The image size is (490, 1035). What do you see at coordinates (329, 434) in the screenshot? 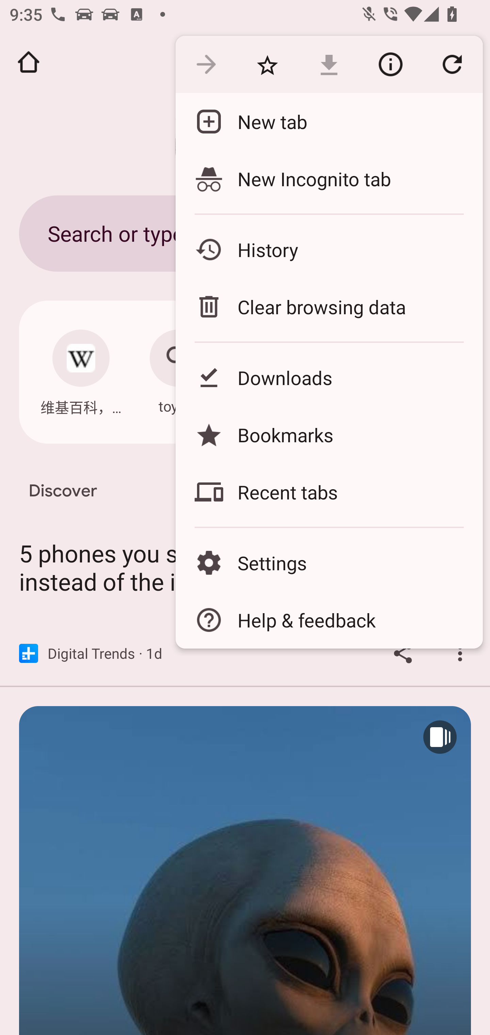
I see `Bookmarks` at bounding box center [329, 434].